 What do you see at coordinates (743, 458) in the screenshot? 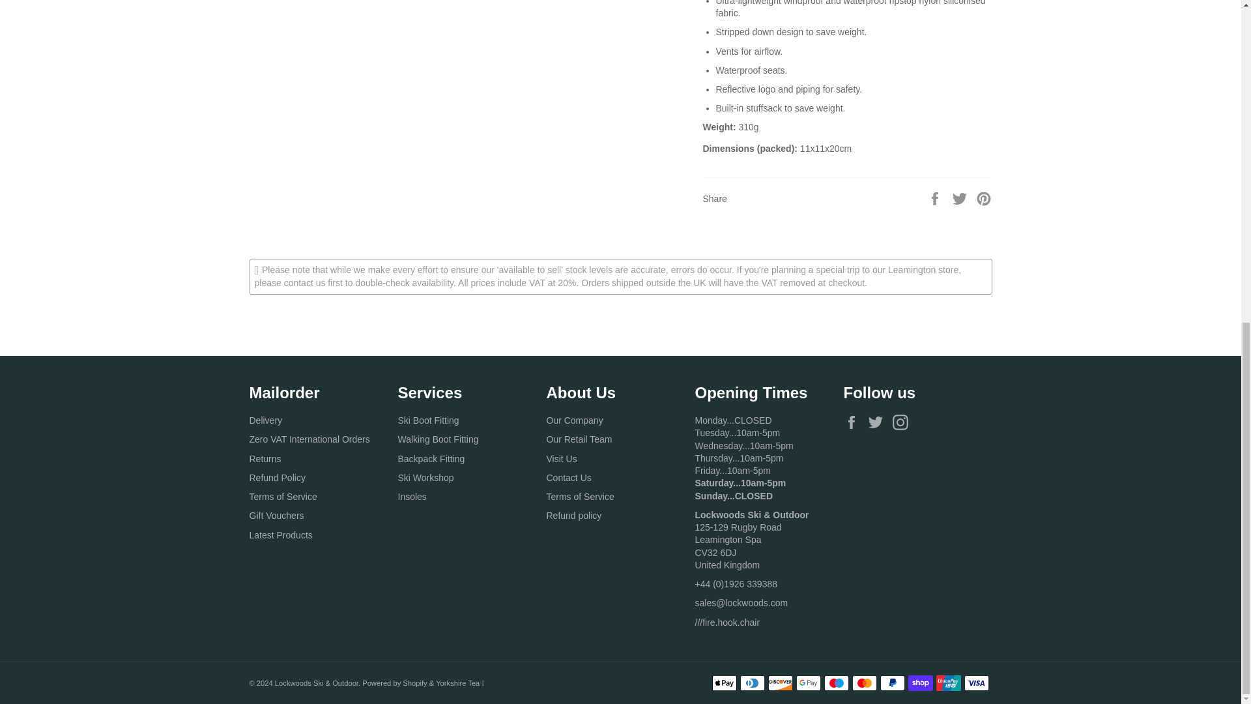
I see `Visit Us` at bounding box center [743, 458].